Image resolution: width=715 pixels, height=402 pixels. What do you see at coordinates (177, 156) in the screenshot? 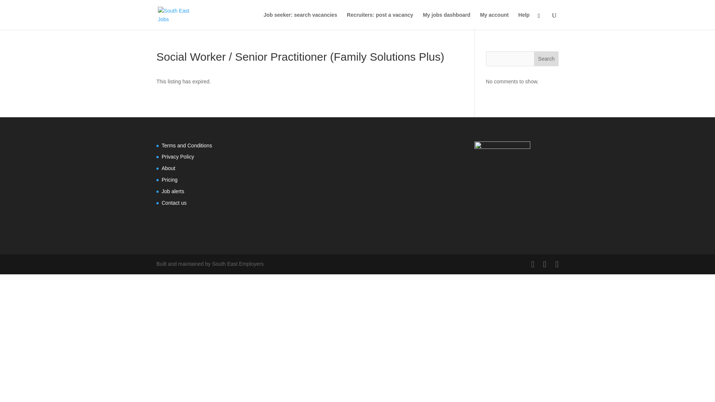
I see `Privacy Policy` at bounding box center [177, 156].